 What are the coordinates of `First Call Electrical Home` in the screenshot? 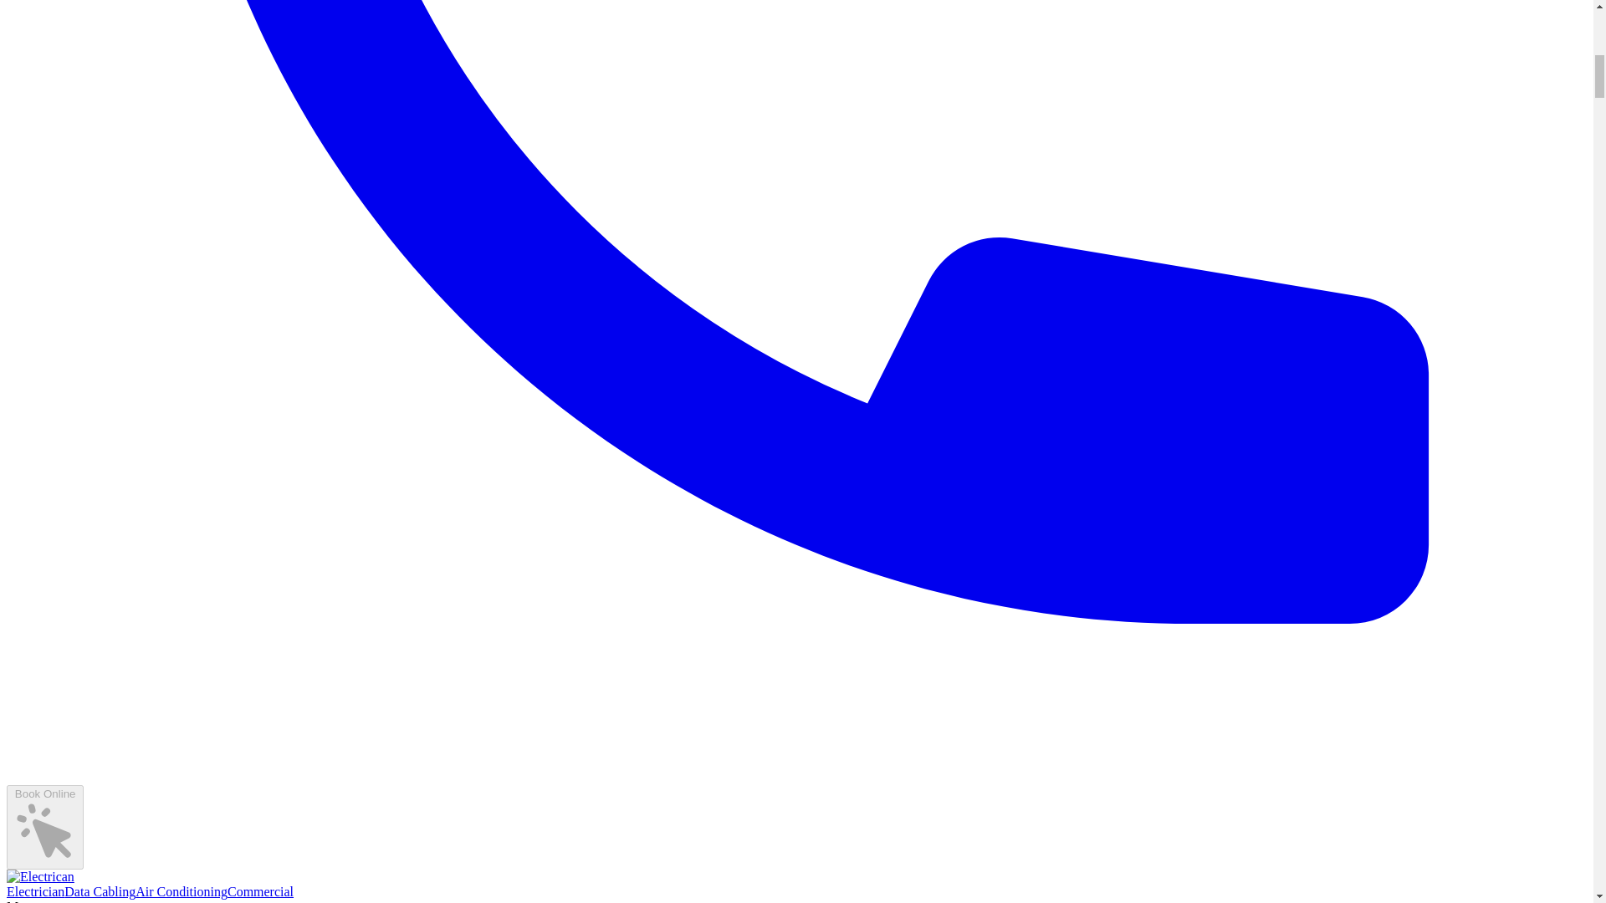 It's located at (40, 876).